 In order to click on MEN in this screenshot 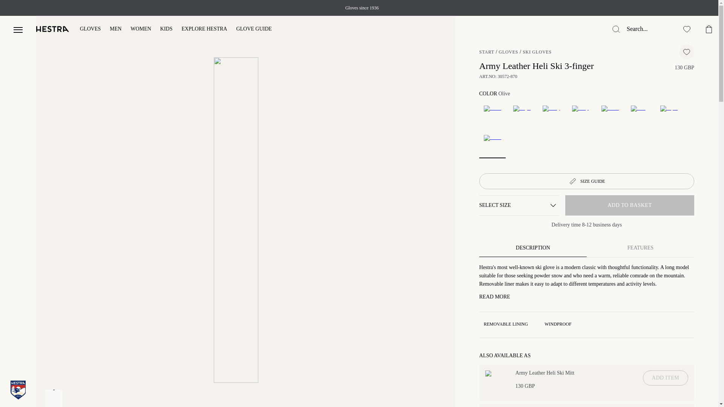, I will do `click(115, 29)`.